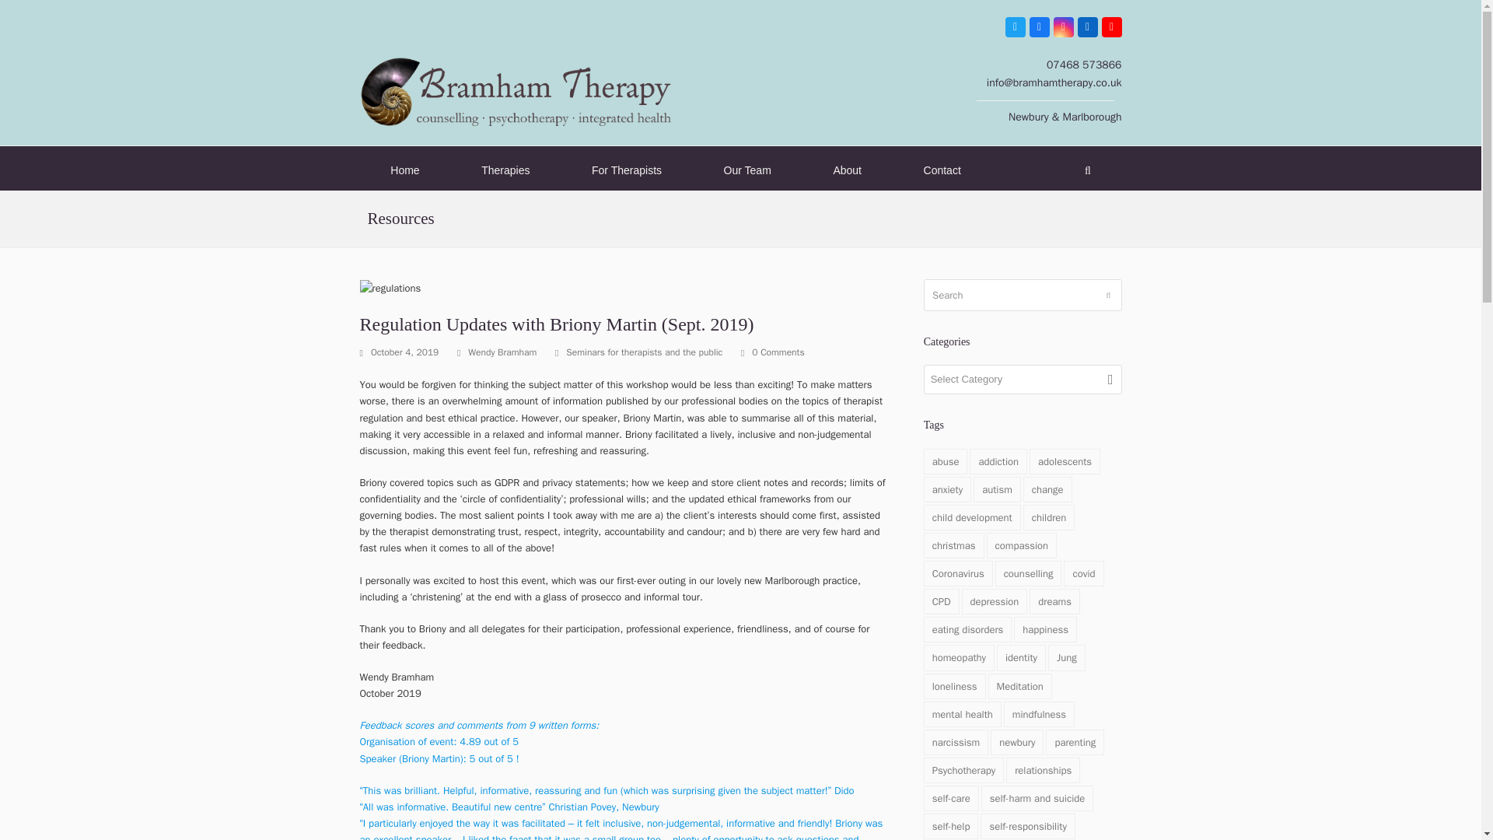 The image size is (1493, 840). I want to click on Posts by Wendy Bramham, so click(502, 352).